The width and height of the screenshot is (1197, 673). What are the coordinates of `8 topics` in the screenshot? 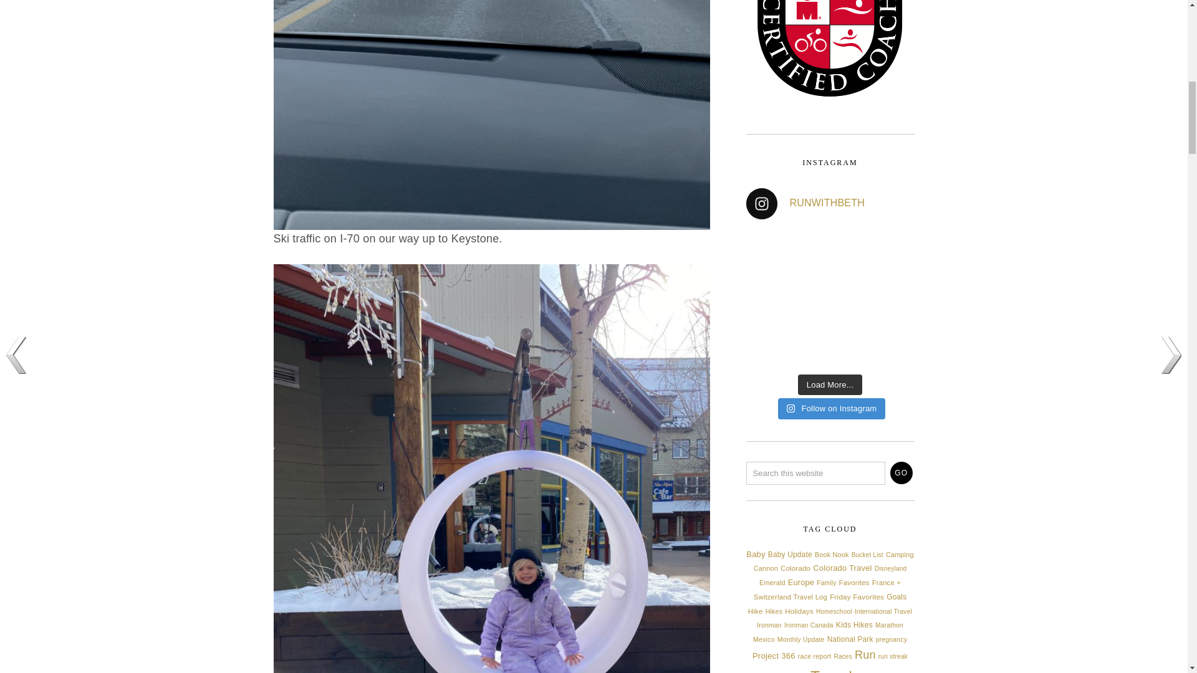 It's located at (900, 555).